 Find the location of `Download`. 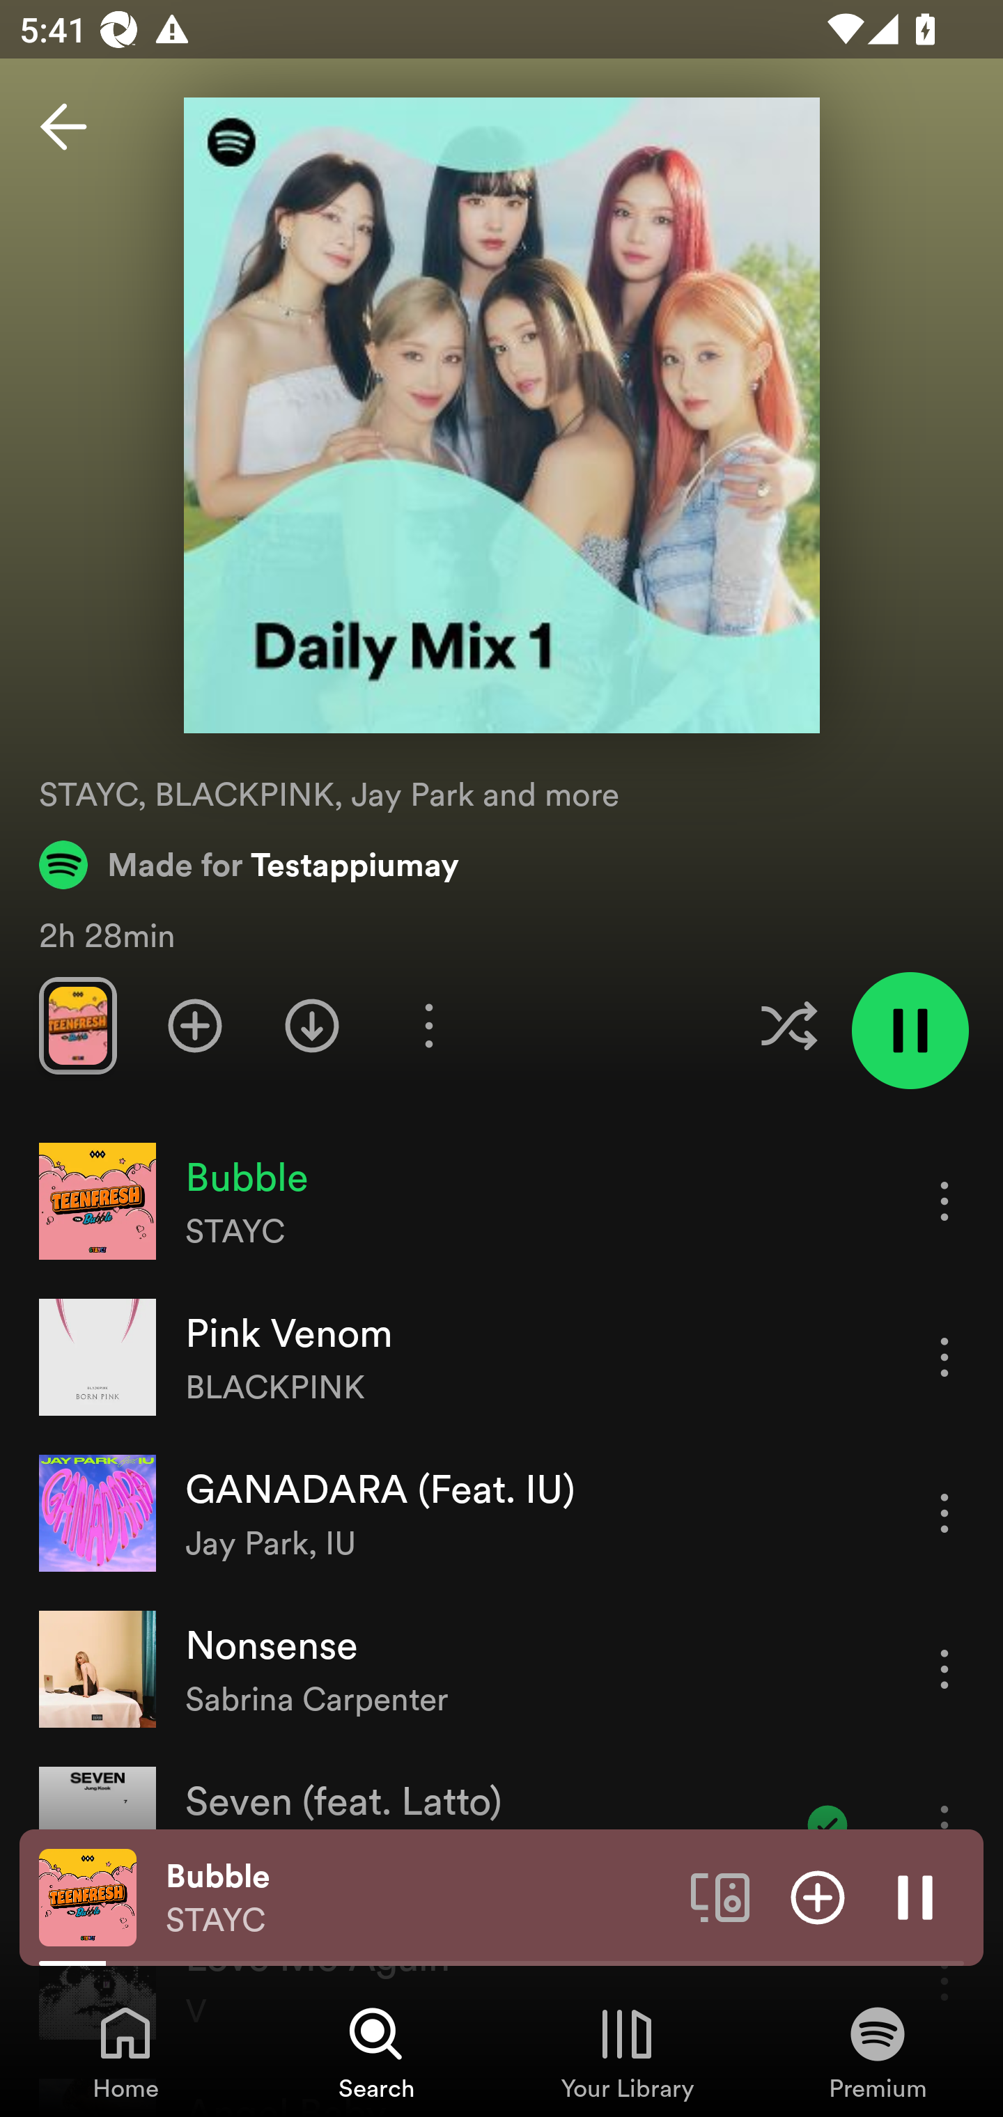

Download is located at coordinates (312, 1025).